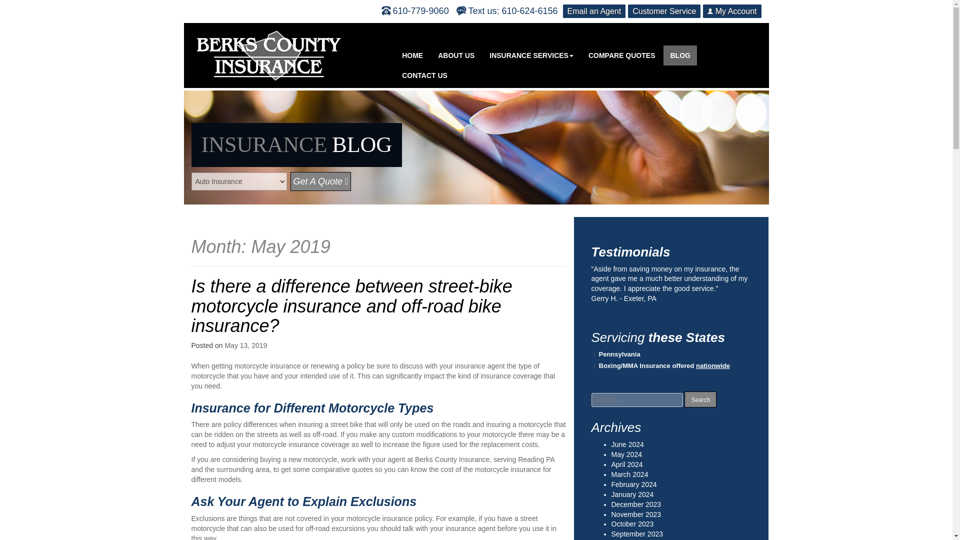 Image resolution: width=960 pixels, height=540 pixels. Describe the element at coordinates (425, 75) in the screenshot. I see `CONTACT US` at that location.